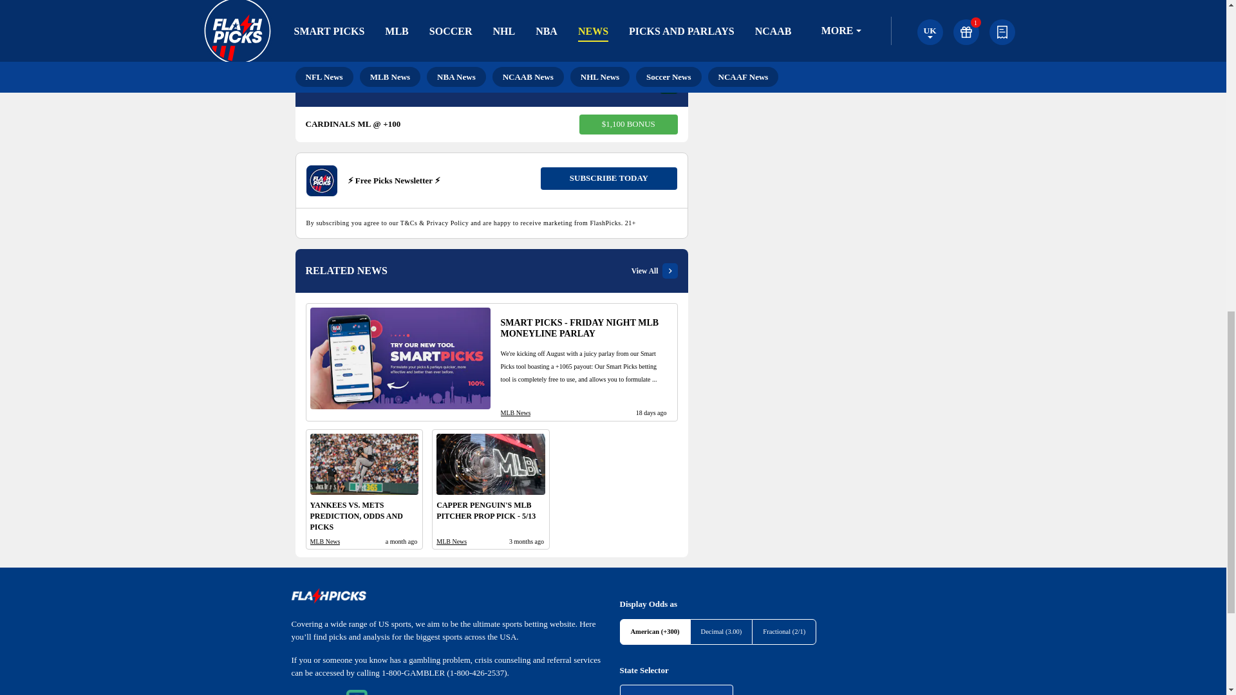 The height and width of the screenshot is (695, 1236). Describe the element at coordinates (787, 4) in the screenshot. I see `YouTube Logo` at that location.